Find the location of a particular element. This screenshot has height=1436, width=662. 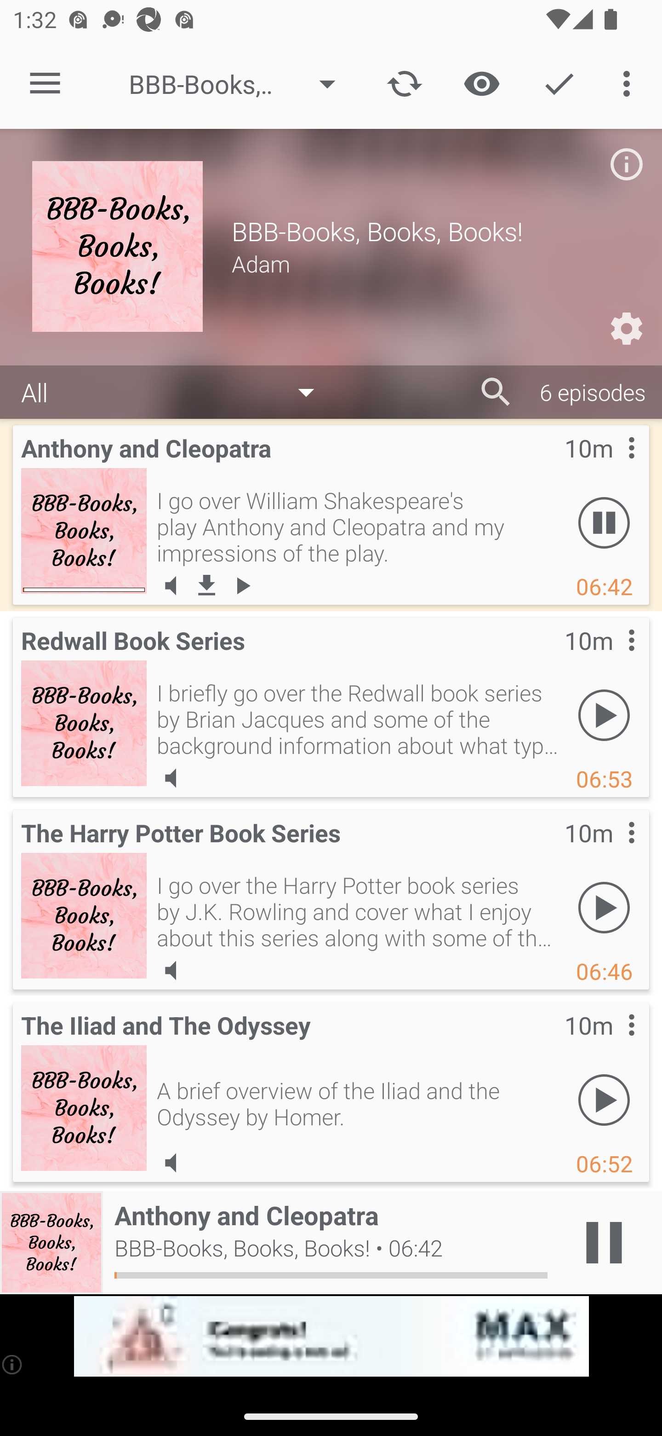

Pause is located at coordinates (604, 523).